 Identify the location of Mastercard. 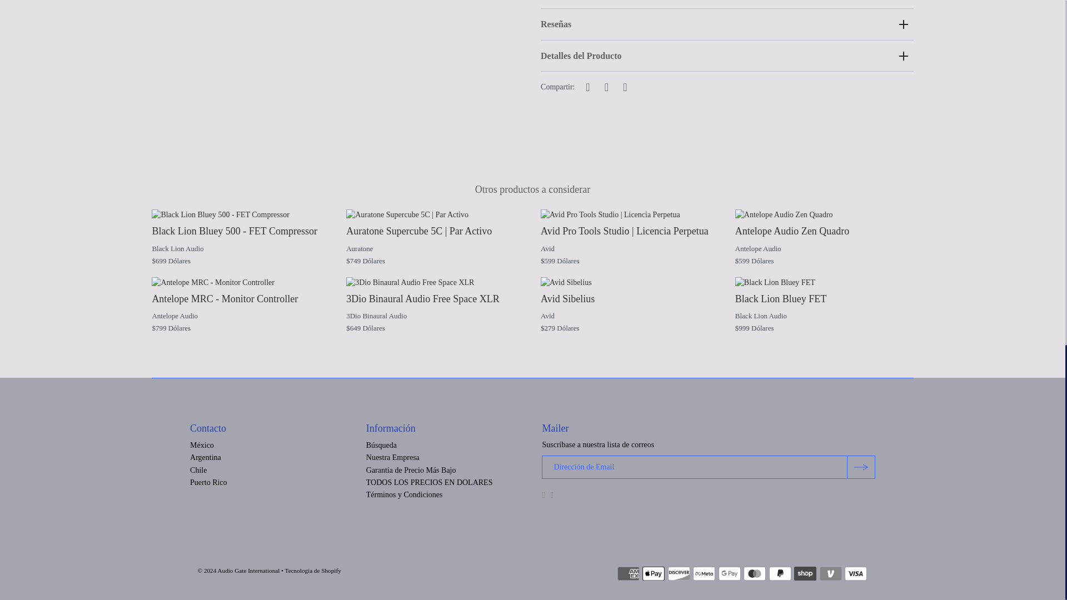
(755, 573).